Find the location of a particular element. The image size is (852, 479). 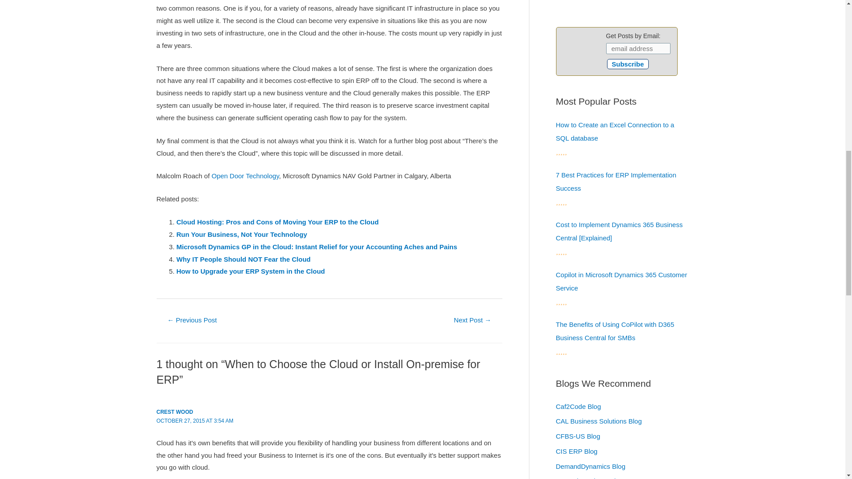

How to Upgrade your ERP System in the Cloud is located at coordinates (251, 271).